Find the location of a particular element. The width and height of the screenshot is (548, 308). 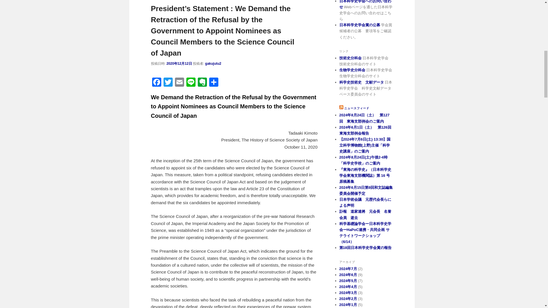

Facebook is located at coordinates (156, 83).